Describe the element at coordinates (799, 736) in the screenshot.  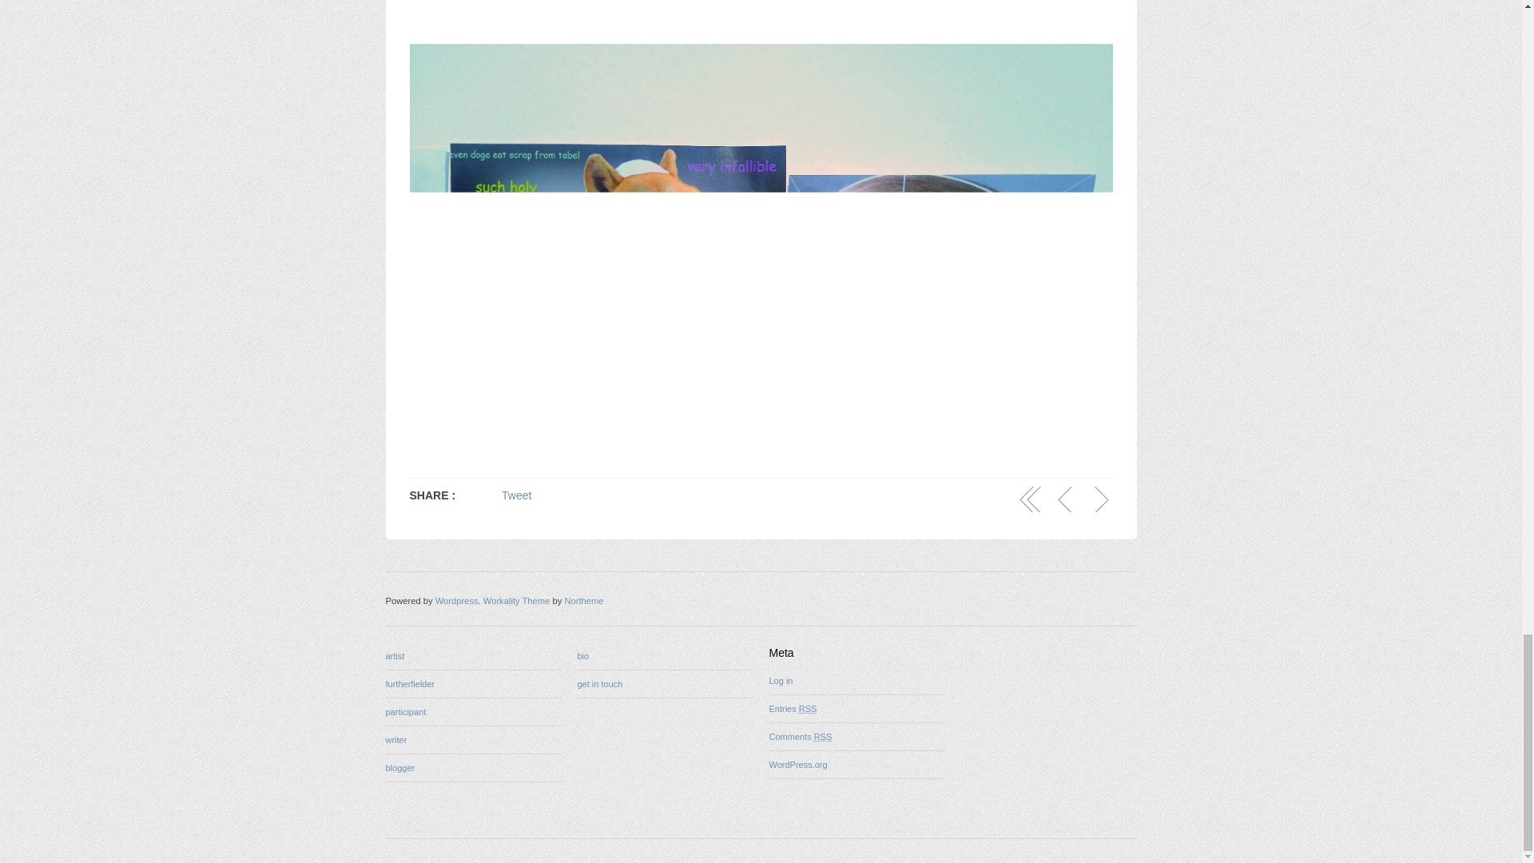
I see `Comments RSS` at that location.